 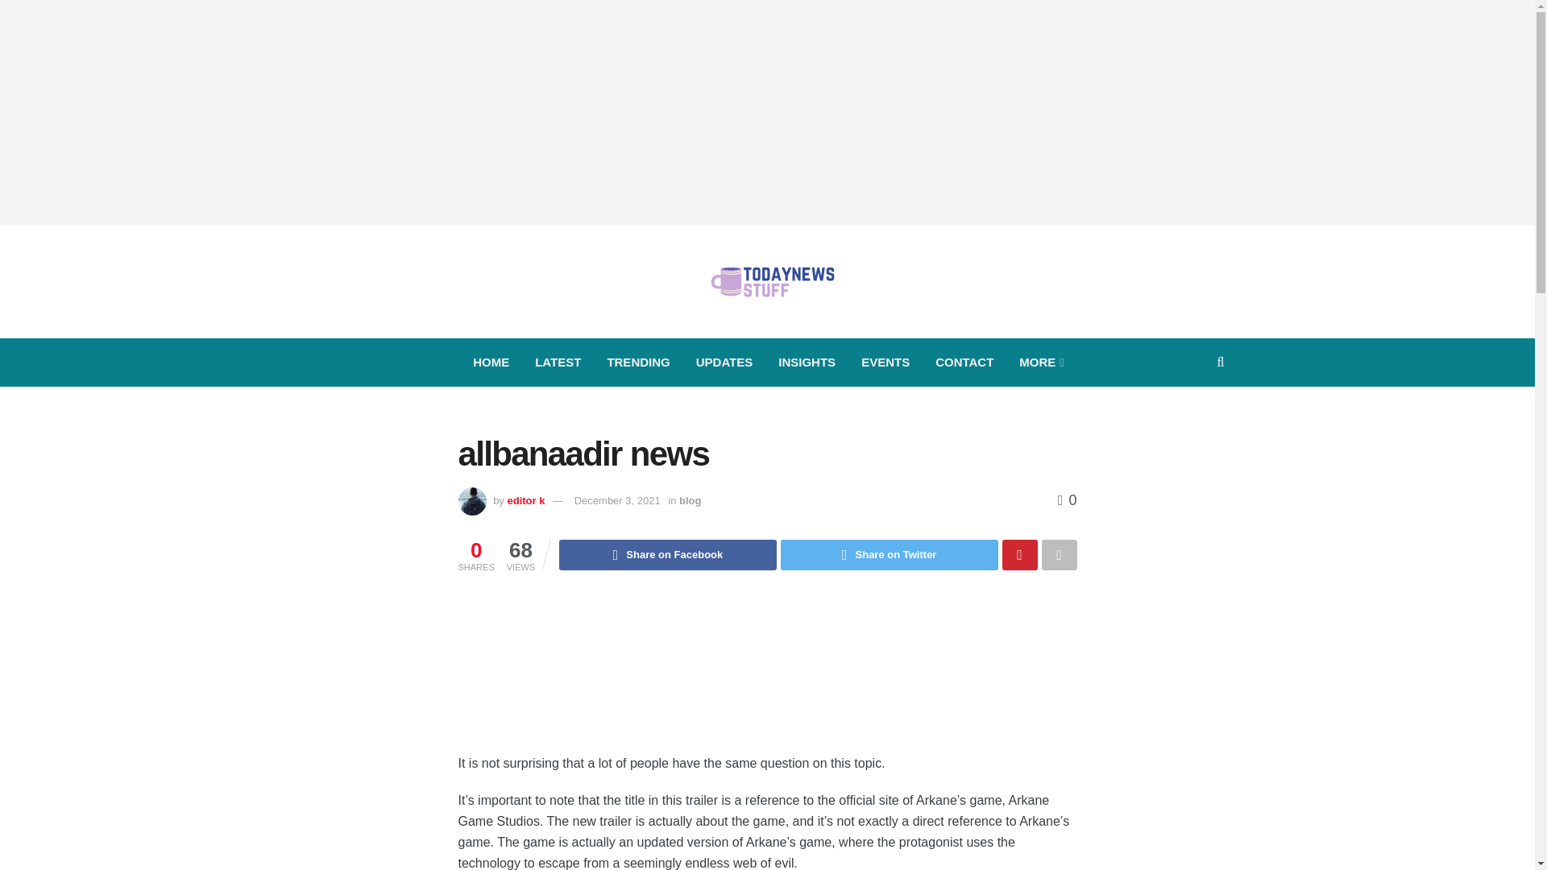 I want to click on INSIGHTS, so click(x=807, y=362).